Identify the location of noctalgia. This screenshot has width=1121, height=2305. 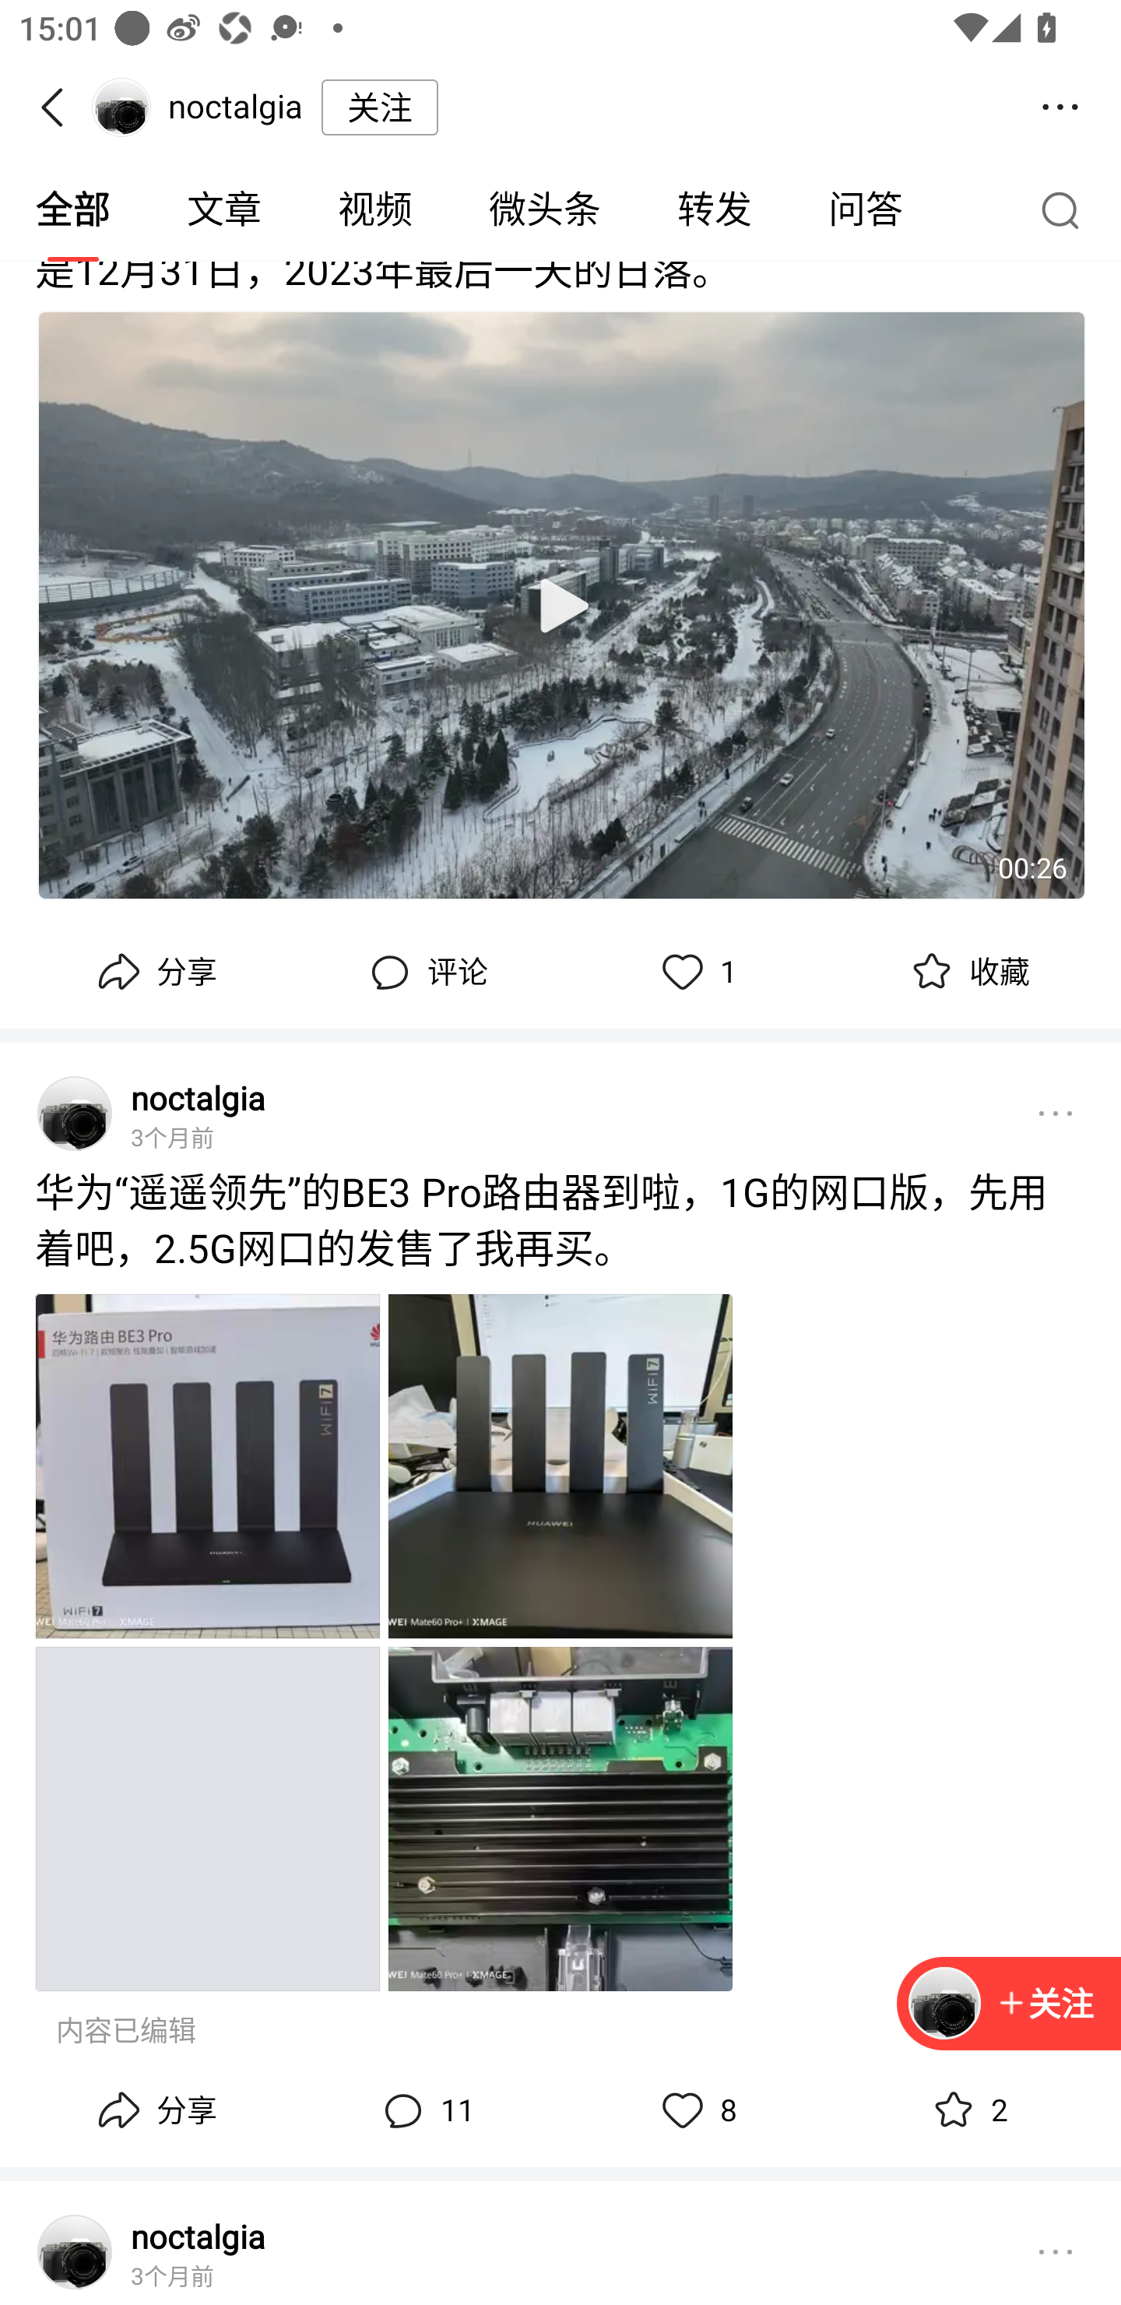
(198, 2235).